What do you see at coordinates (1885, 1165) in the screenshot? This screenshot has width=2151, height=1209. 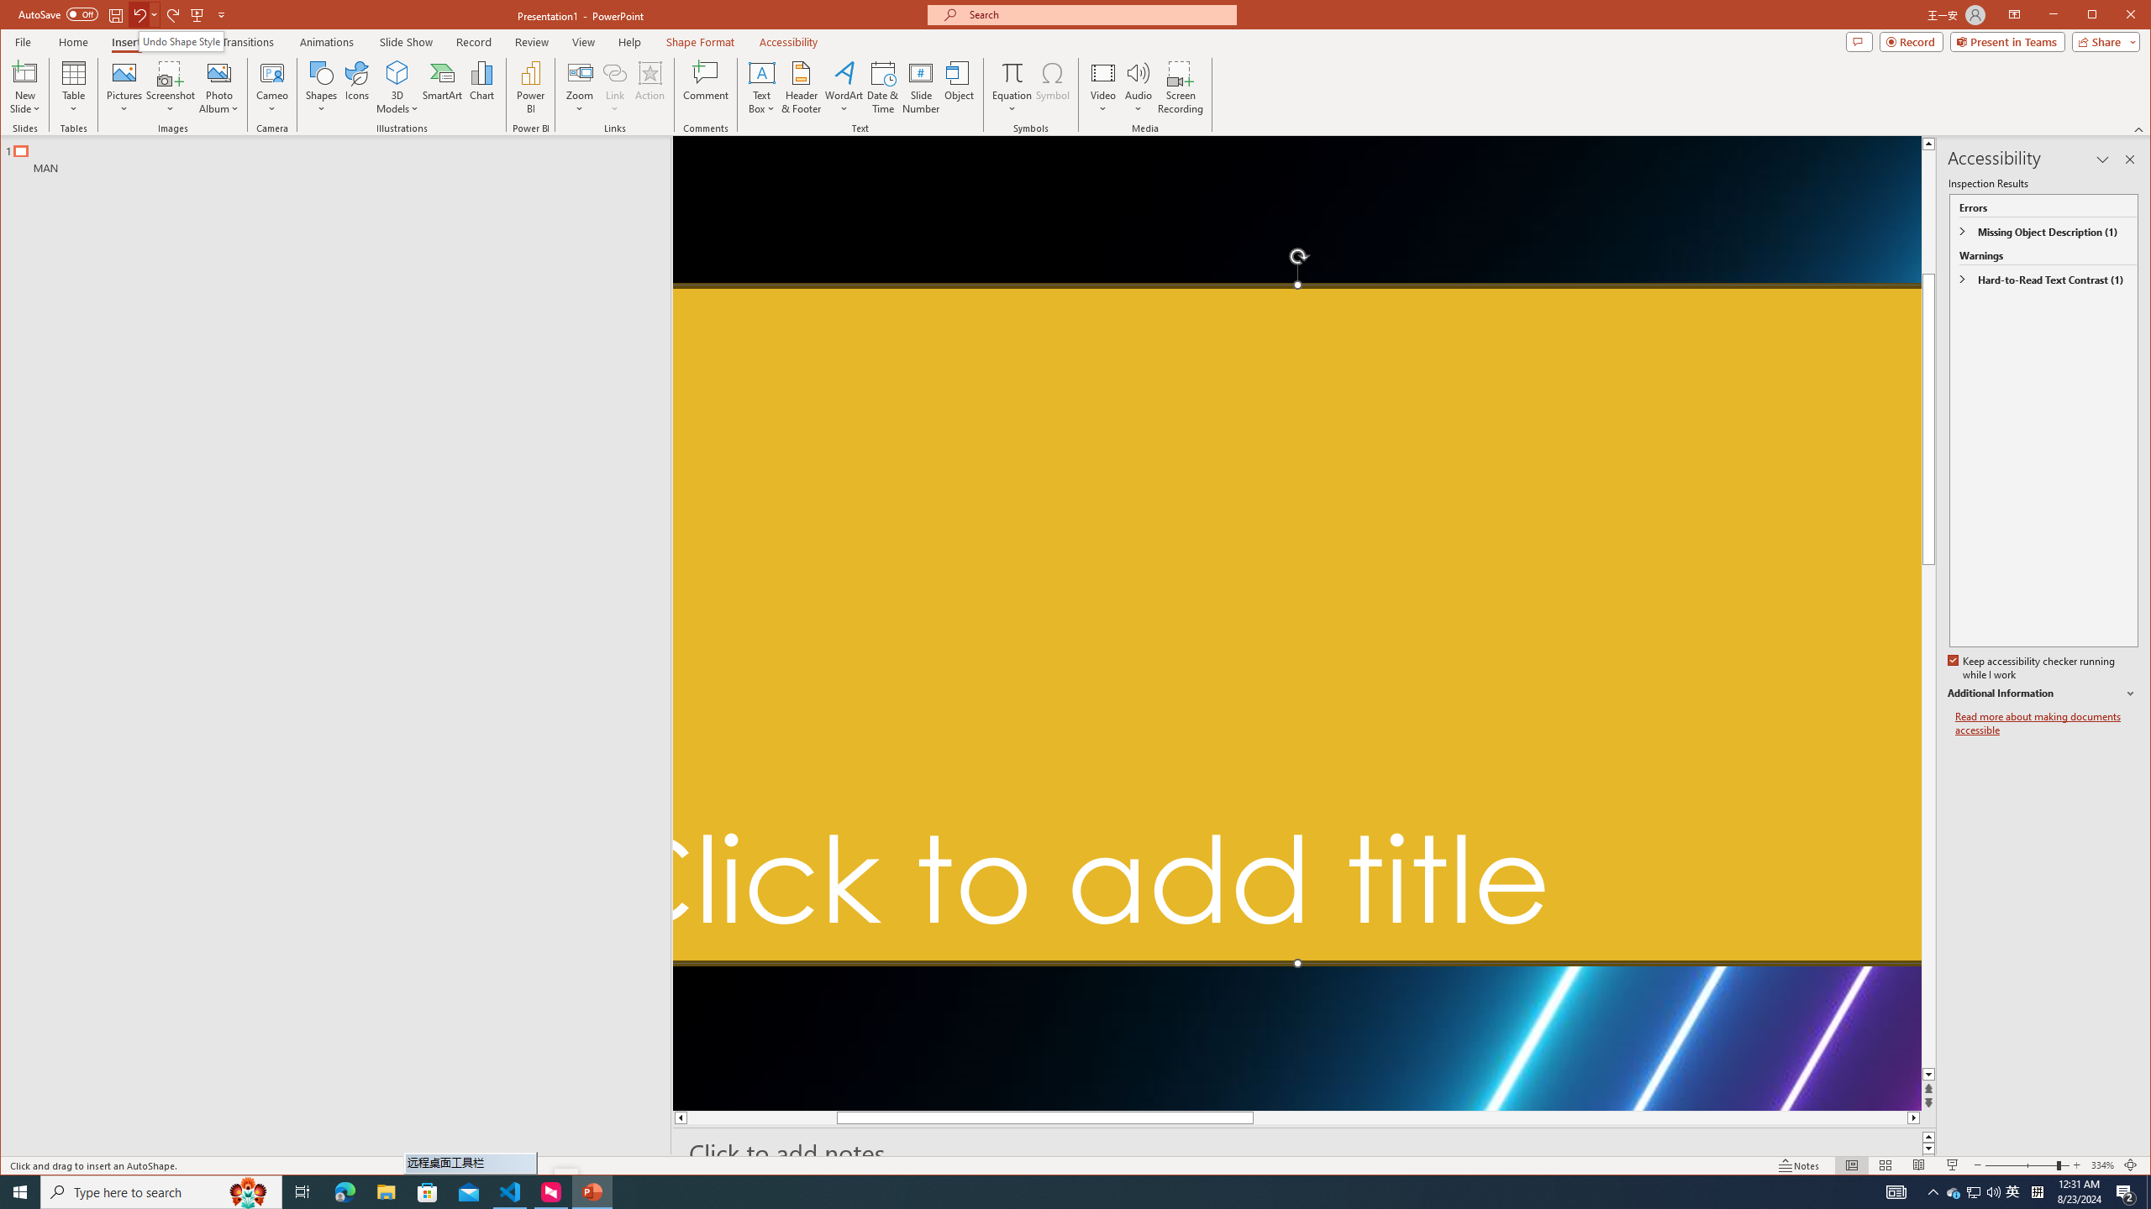 I see `Slide Sorter` at bounding box center [1885, 1165].